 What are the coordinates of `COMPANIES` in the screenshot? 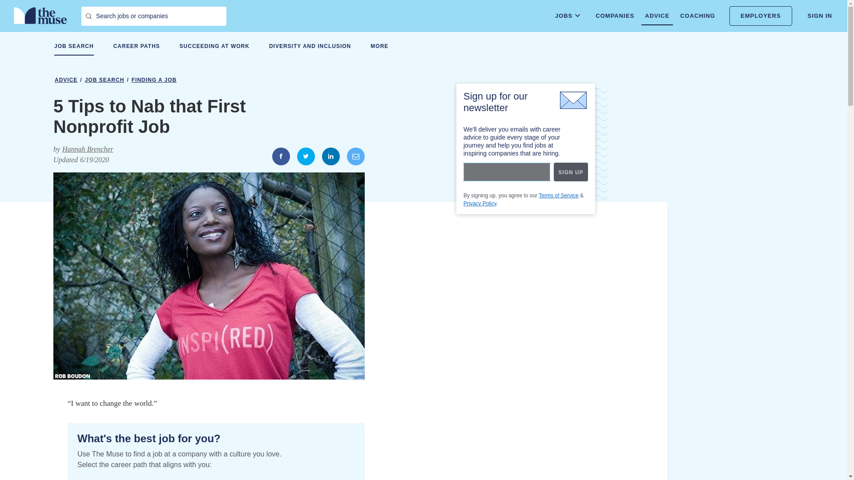 It's located at (615, 16).